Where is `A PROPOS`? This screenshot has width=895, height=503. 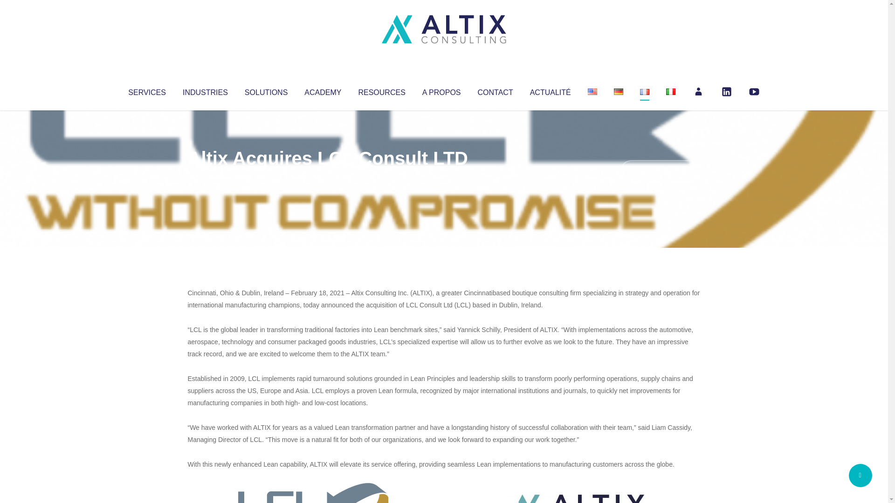
A PROPOS is located at coordinates (441, 90).